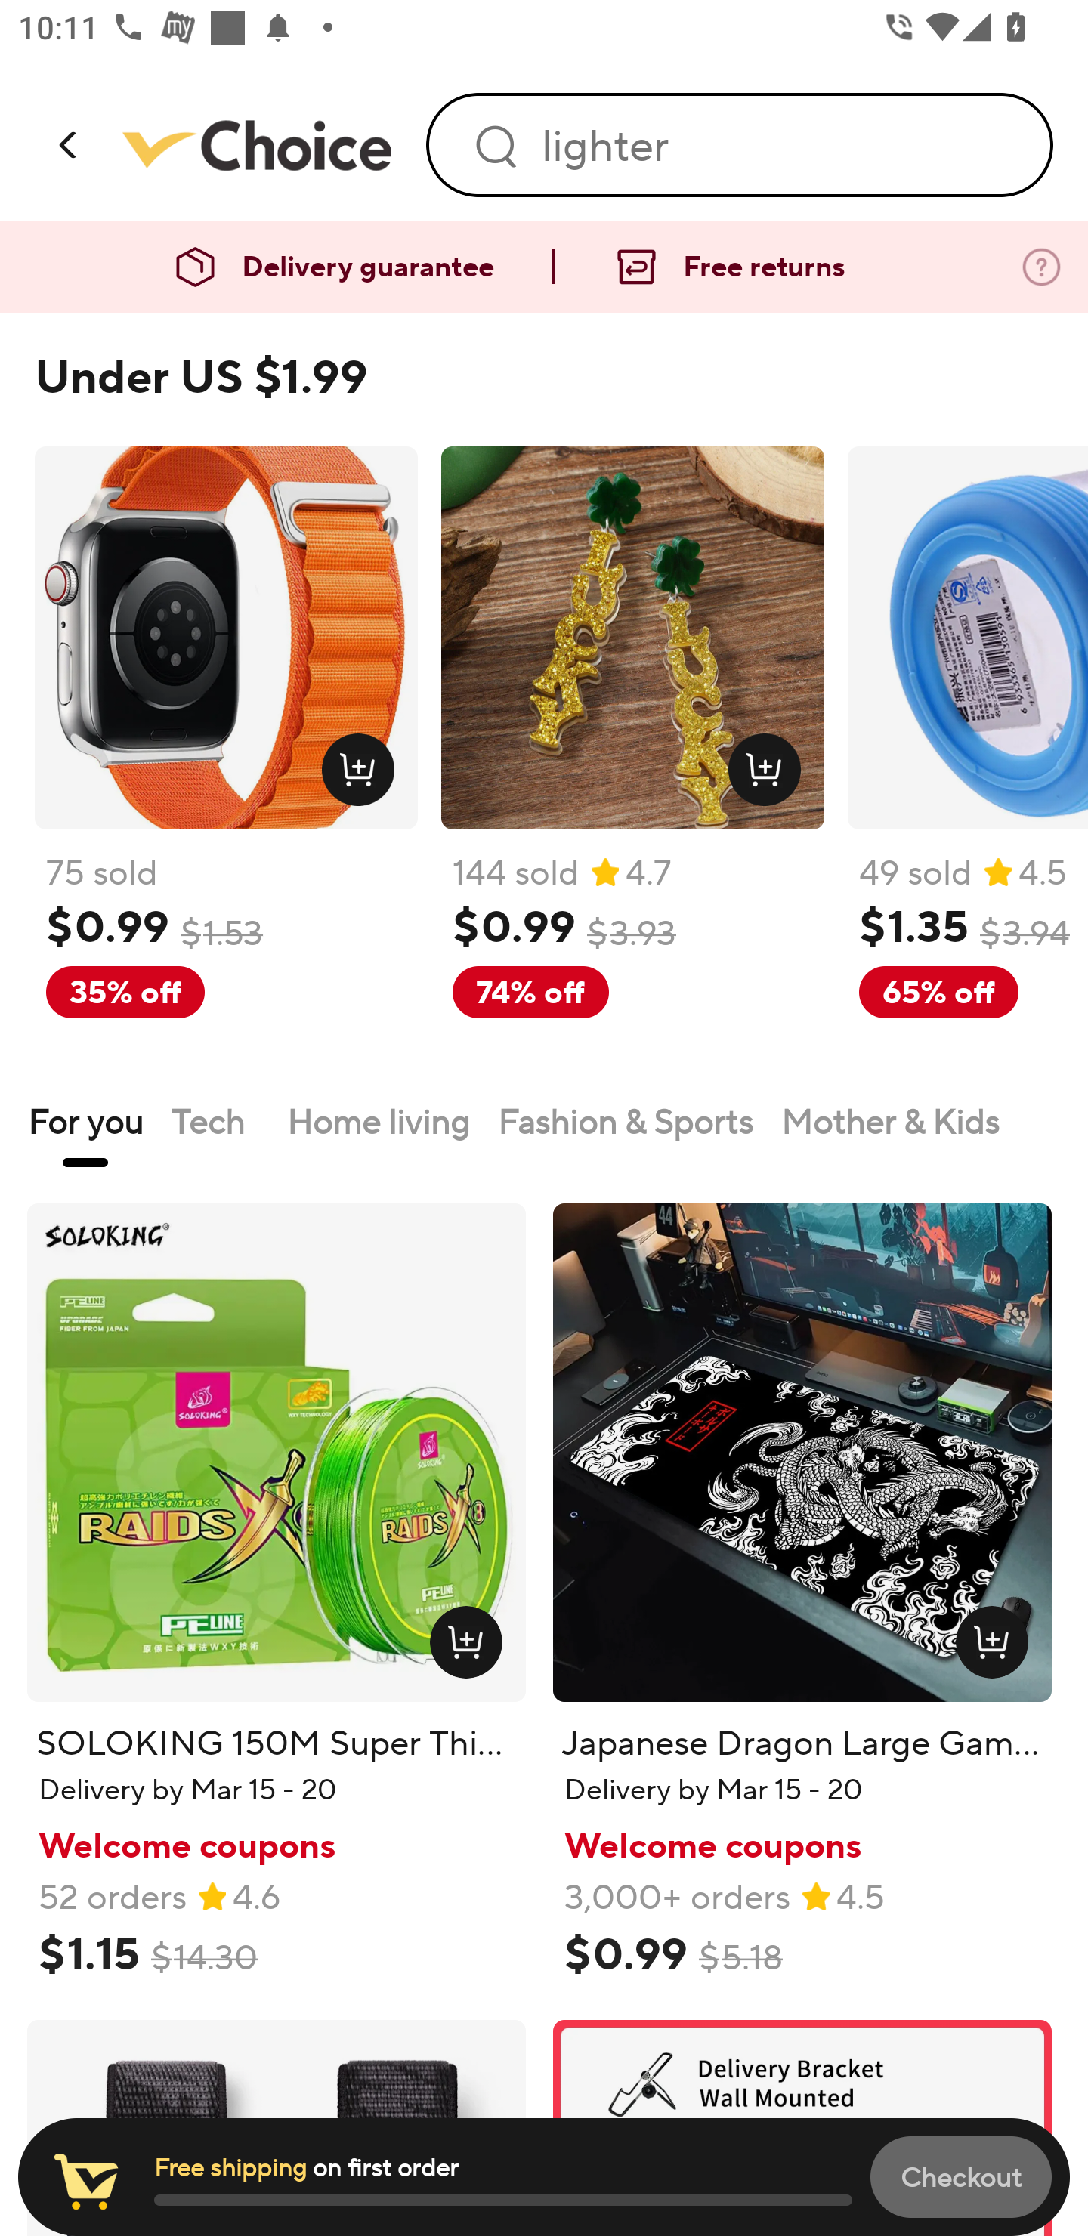 This screenshot has height=2236, width=1088. What do you see at coordinates (625, 1121) in the screenshot?
I see `Fashion & Sports` at bounding box center [625, 1121].